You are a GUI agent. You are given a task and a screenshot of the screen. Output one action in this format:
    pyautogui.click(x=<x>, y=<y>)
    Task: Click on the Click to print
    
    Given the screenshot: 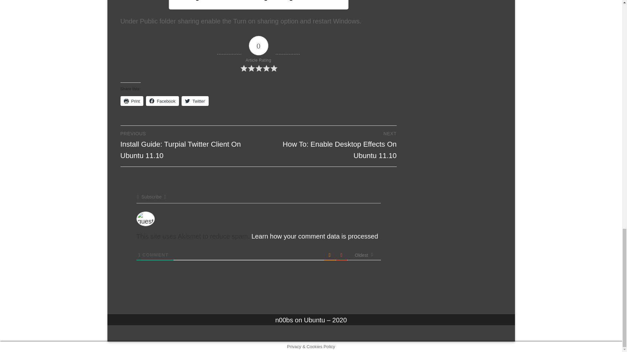 What is the action you would take?
    pyautogui.click(x=132, y=101)
    